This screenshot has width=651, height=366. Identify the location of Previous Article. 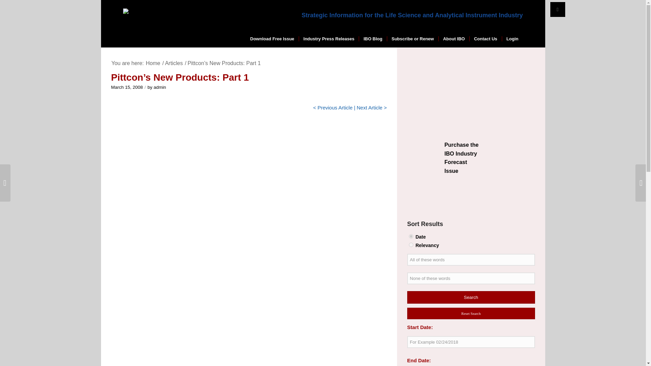
(335, 107).